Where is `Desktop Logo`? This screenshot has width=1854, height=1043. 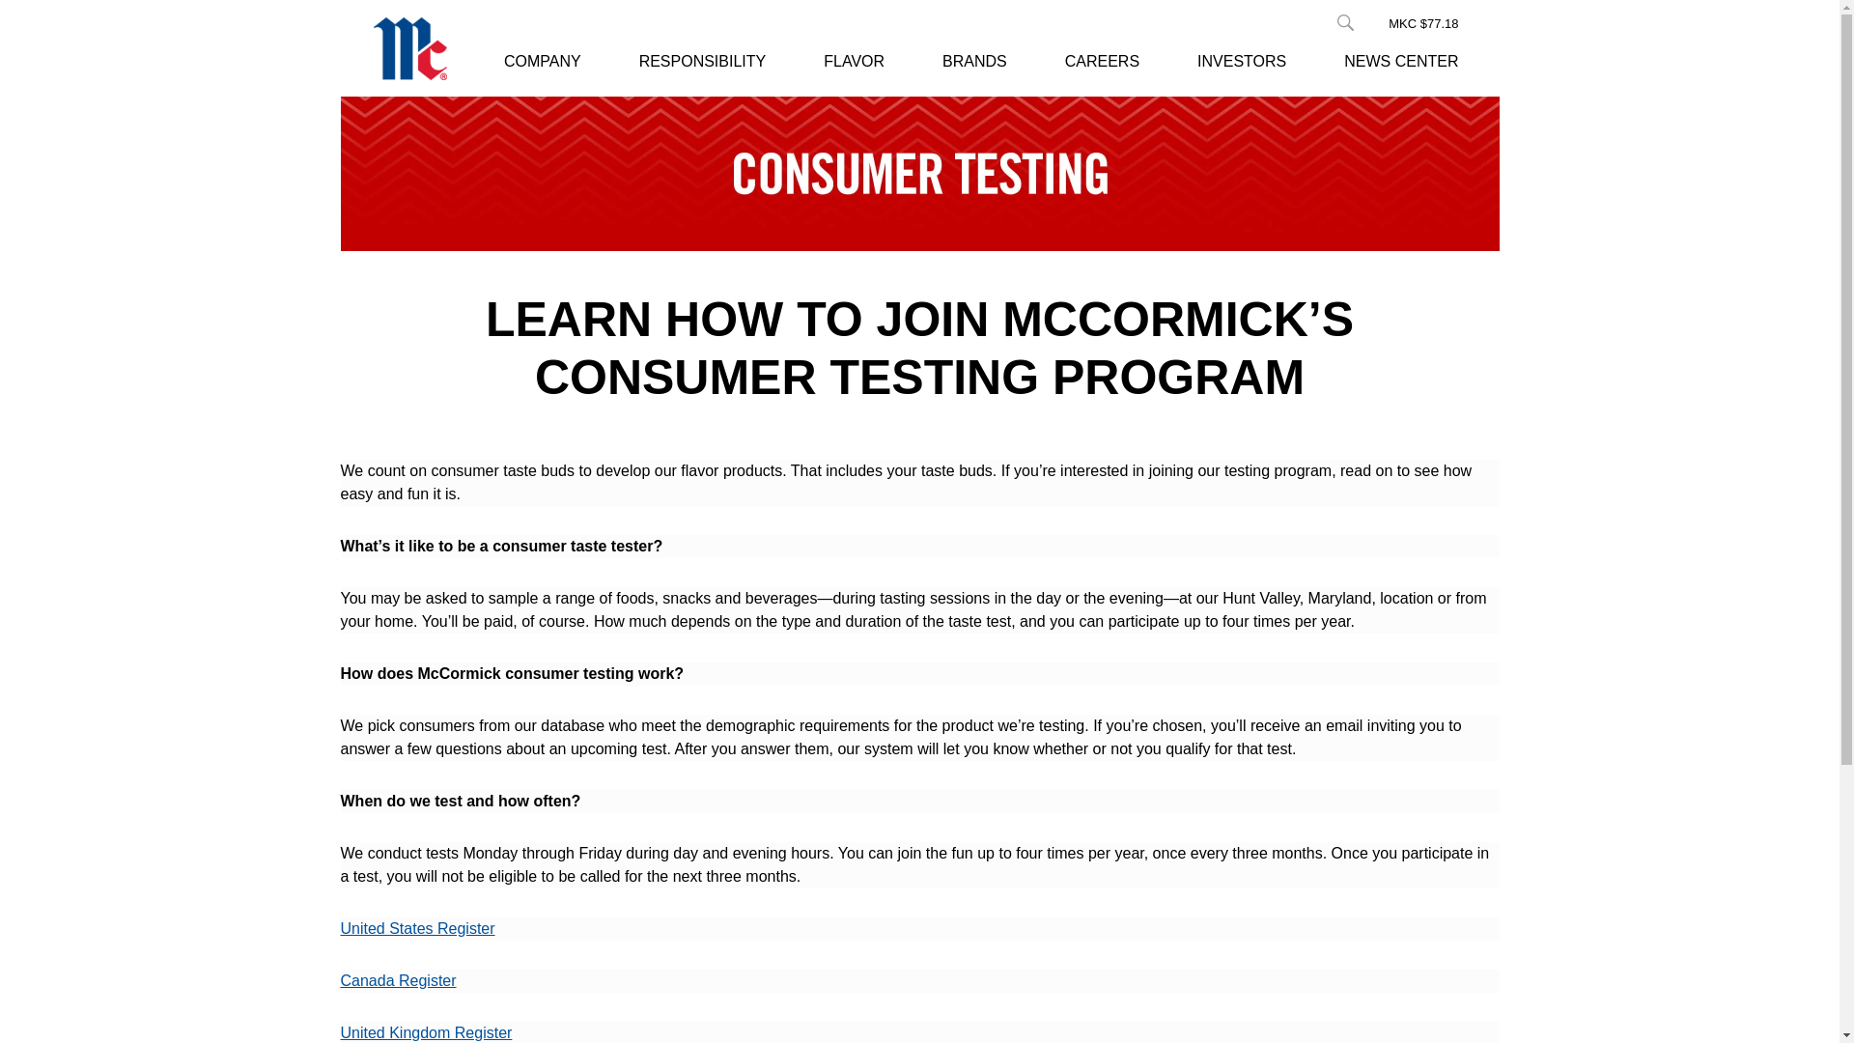
Desktop Logo is located at coordinates (409, 48).